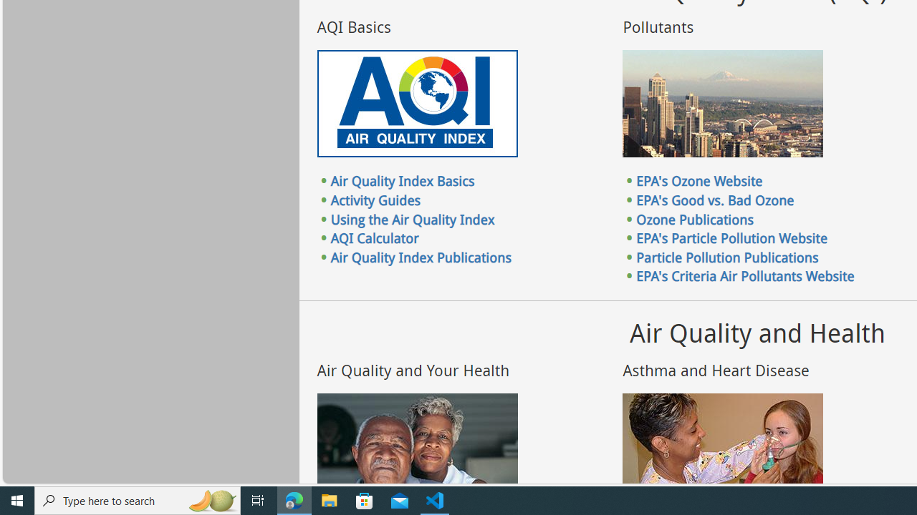  Describe the element at coordinates (745, 276) in the screenshot. I see `EPA's Criteria Air Pollutants Website` at that location.